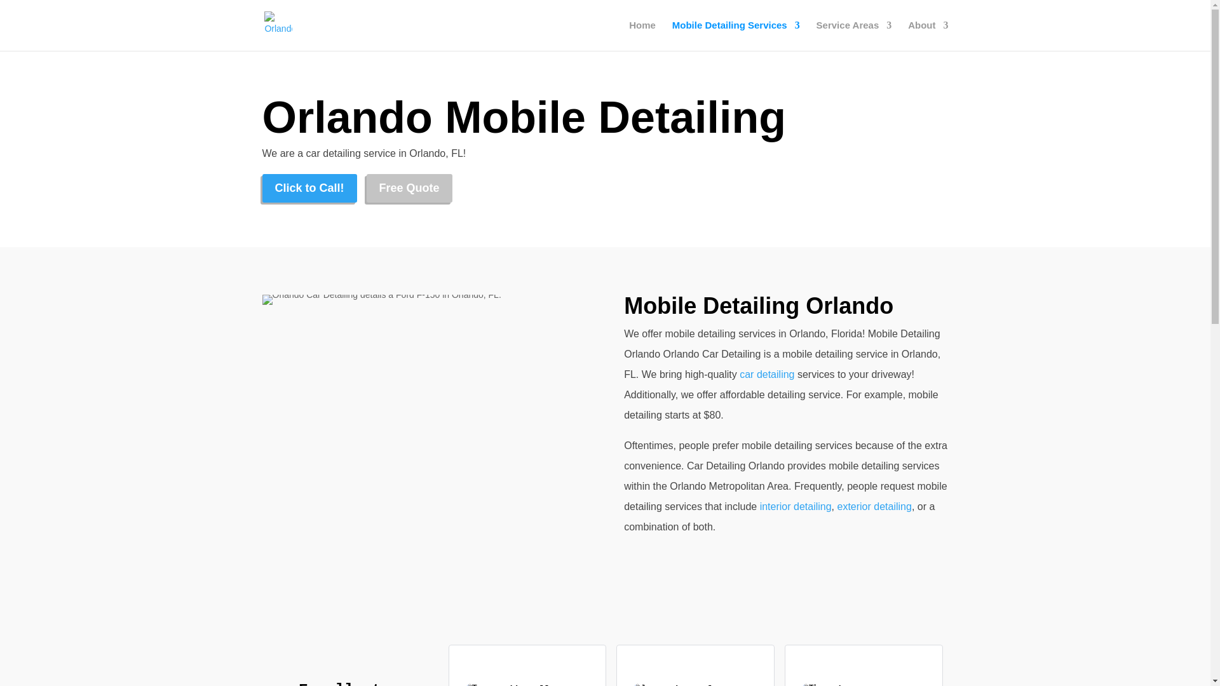  Describe the element at coordinates (409, 188) in the screenshot. I see `Free Quote` at that location.